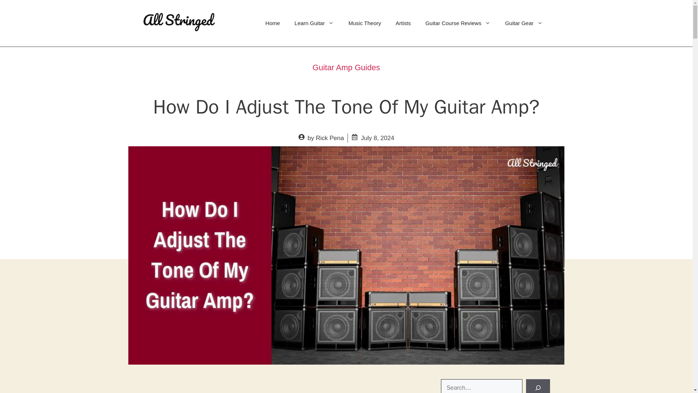 This screenshot has width=698, height=393. What do you see at coordinates (403, 23) in the screenshot?
I see `What Kind of Guitar Does This Artist Play?` at bounding box center [403, 23].